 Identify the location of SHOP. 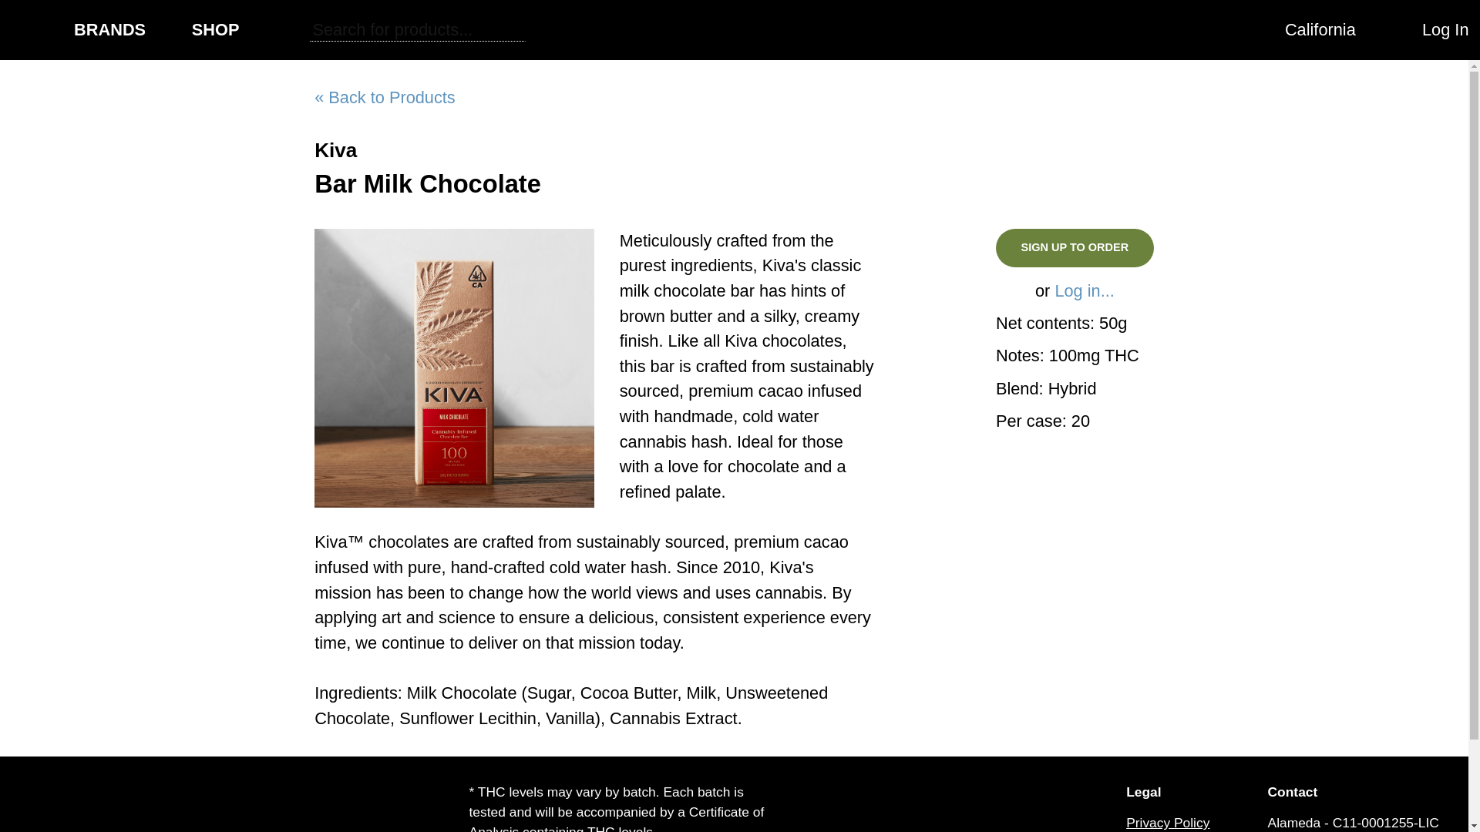
(215, 29).